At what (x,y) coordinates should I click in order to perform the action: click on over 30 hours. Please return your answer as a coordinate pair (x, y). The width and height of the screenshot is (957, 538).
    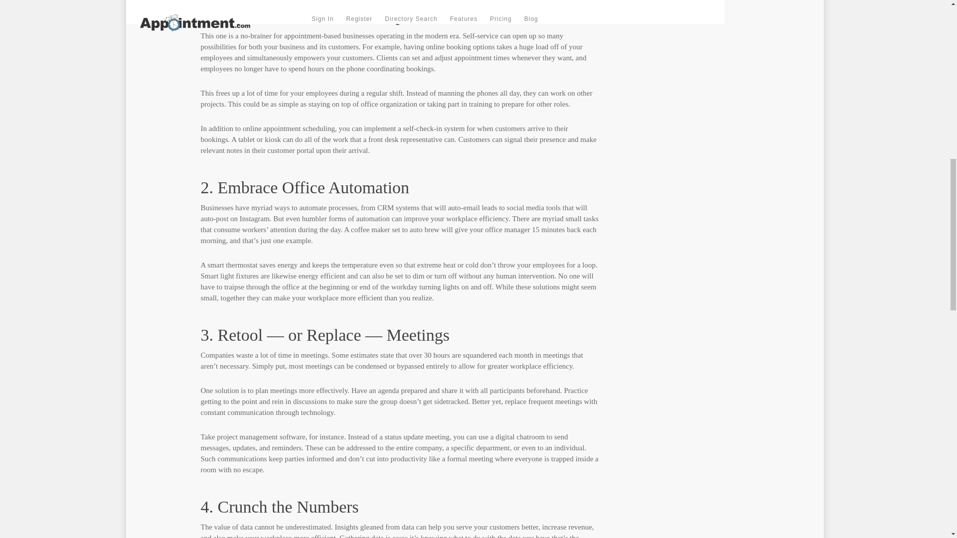
    Looking at the image, I should click on (429, 355).